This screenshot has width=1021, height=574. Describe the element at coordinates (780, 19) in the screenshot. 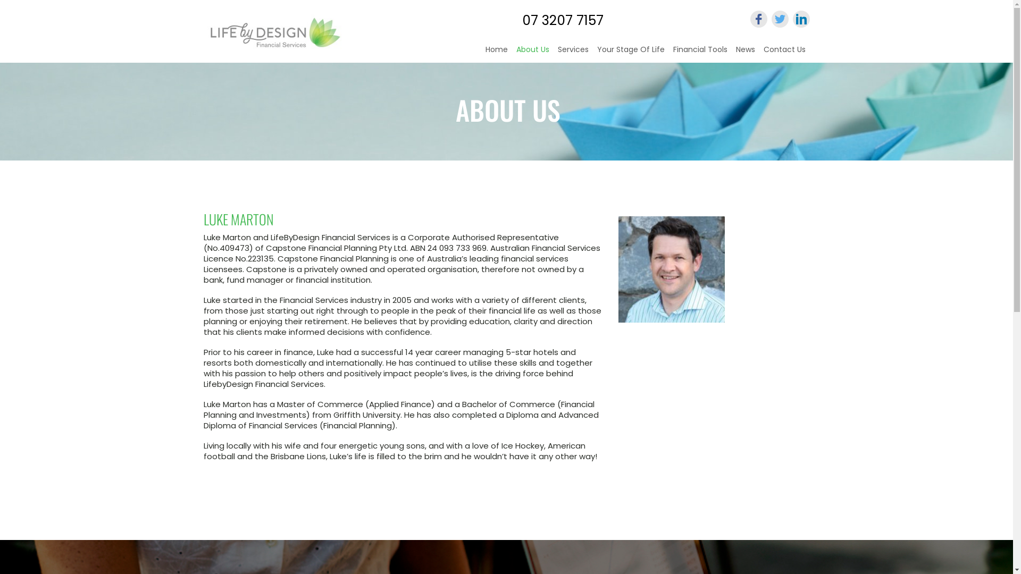

I see `Visit us on Twitter` at that location.